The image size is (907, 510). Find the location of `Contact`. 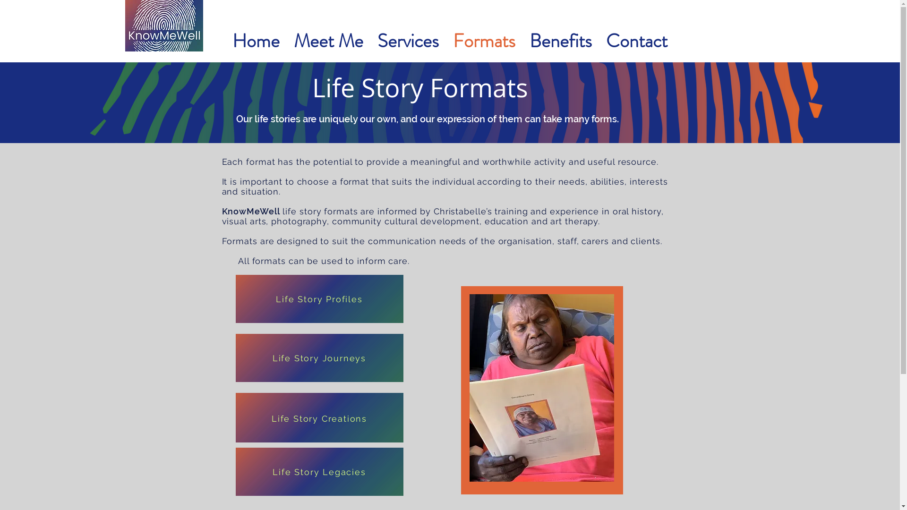

Contact is located at coordinates (637, 41).